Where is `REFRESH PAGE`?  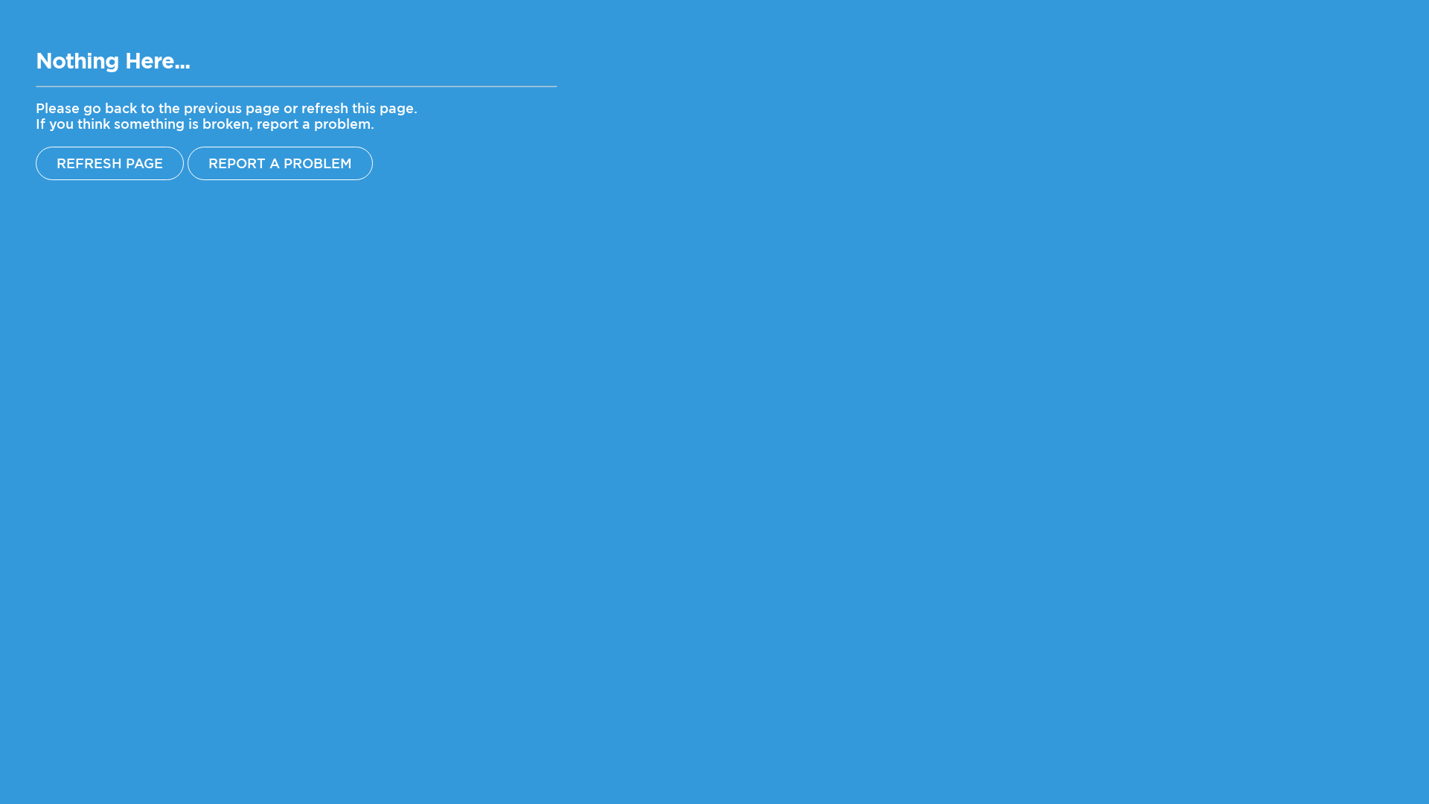 REFRESH PAGE is located at coordinates (109, 164).